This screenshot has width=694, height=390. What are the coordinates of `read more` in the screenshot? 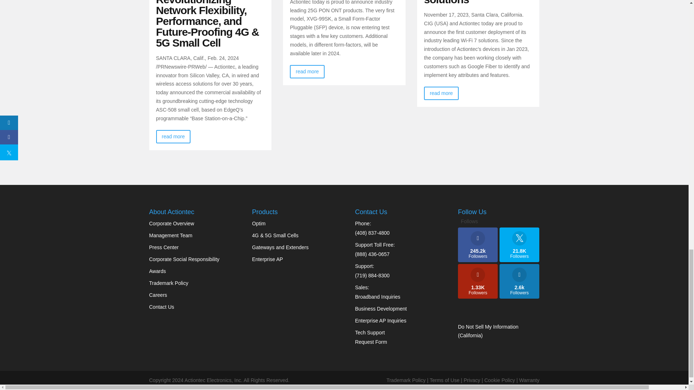 It's located at (307, 71).